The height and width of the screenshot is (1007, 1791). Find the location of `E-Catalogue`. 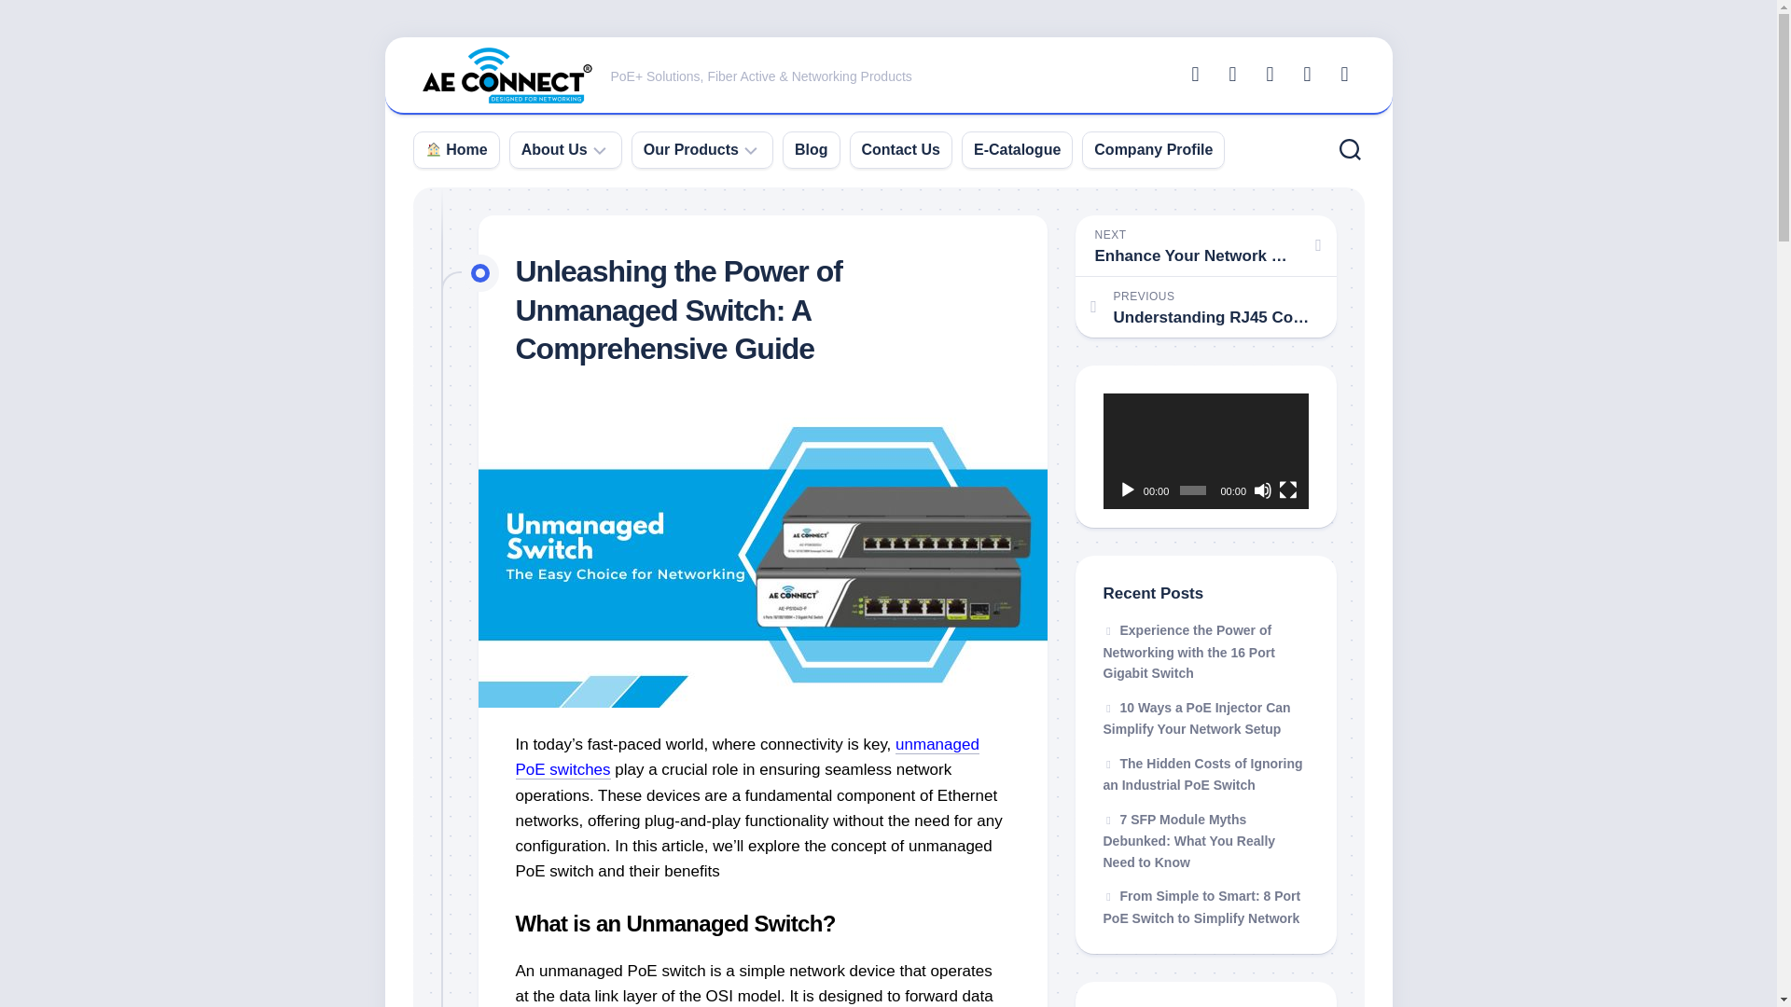

E-Catalogue is located at coordinates (1017, 149).